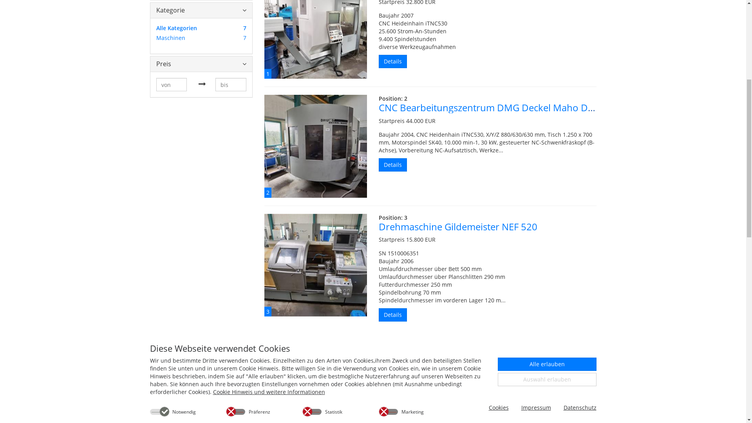 The width and height of the screenshot is (752, 423). I want to click on 2, so click(316, 344).